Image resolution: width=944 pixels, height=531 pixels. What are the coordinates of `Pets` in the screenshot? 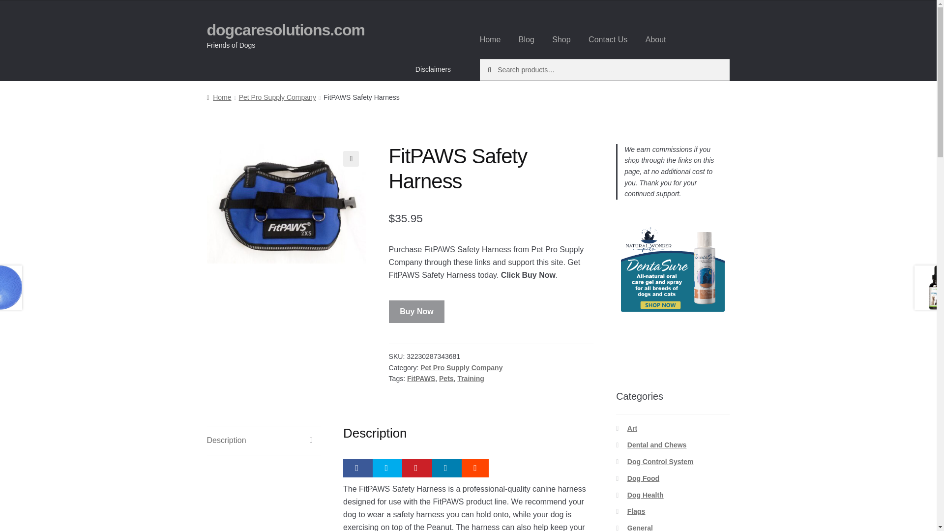 It's located at (446, 379).